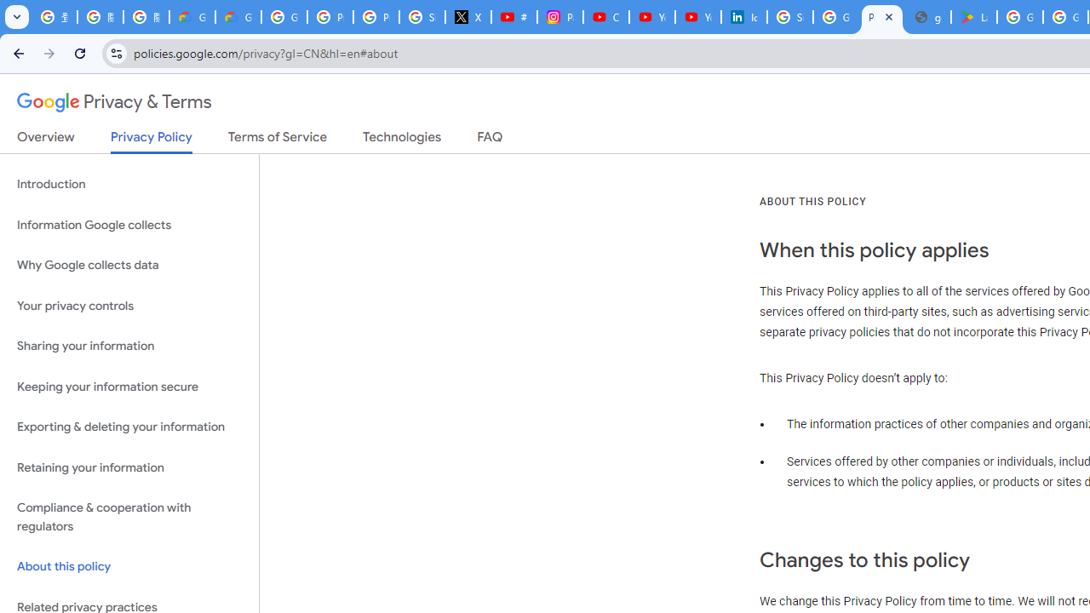 The width and height of the screenshot is (1090, 613). Describe the element at coordinates (490, 140) in the screenshot. I see `FAQ` at that location.